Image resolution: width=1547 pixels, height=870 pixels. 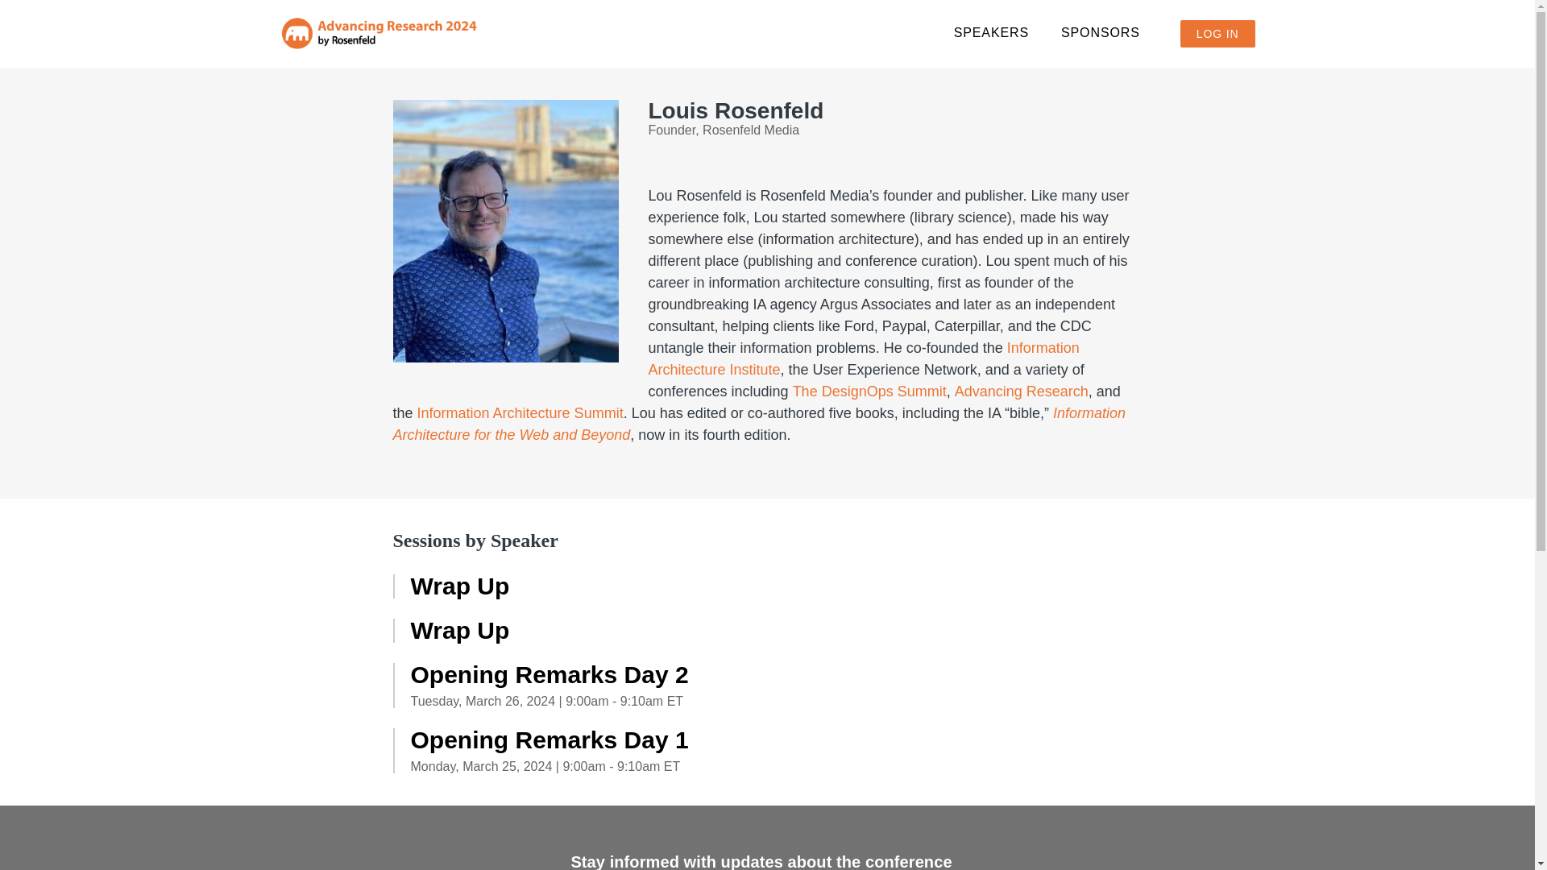 I want to click on Information Architecture for the Web and Beyond, so click(x=759, y=424).